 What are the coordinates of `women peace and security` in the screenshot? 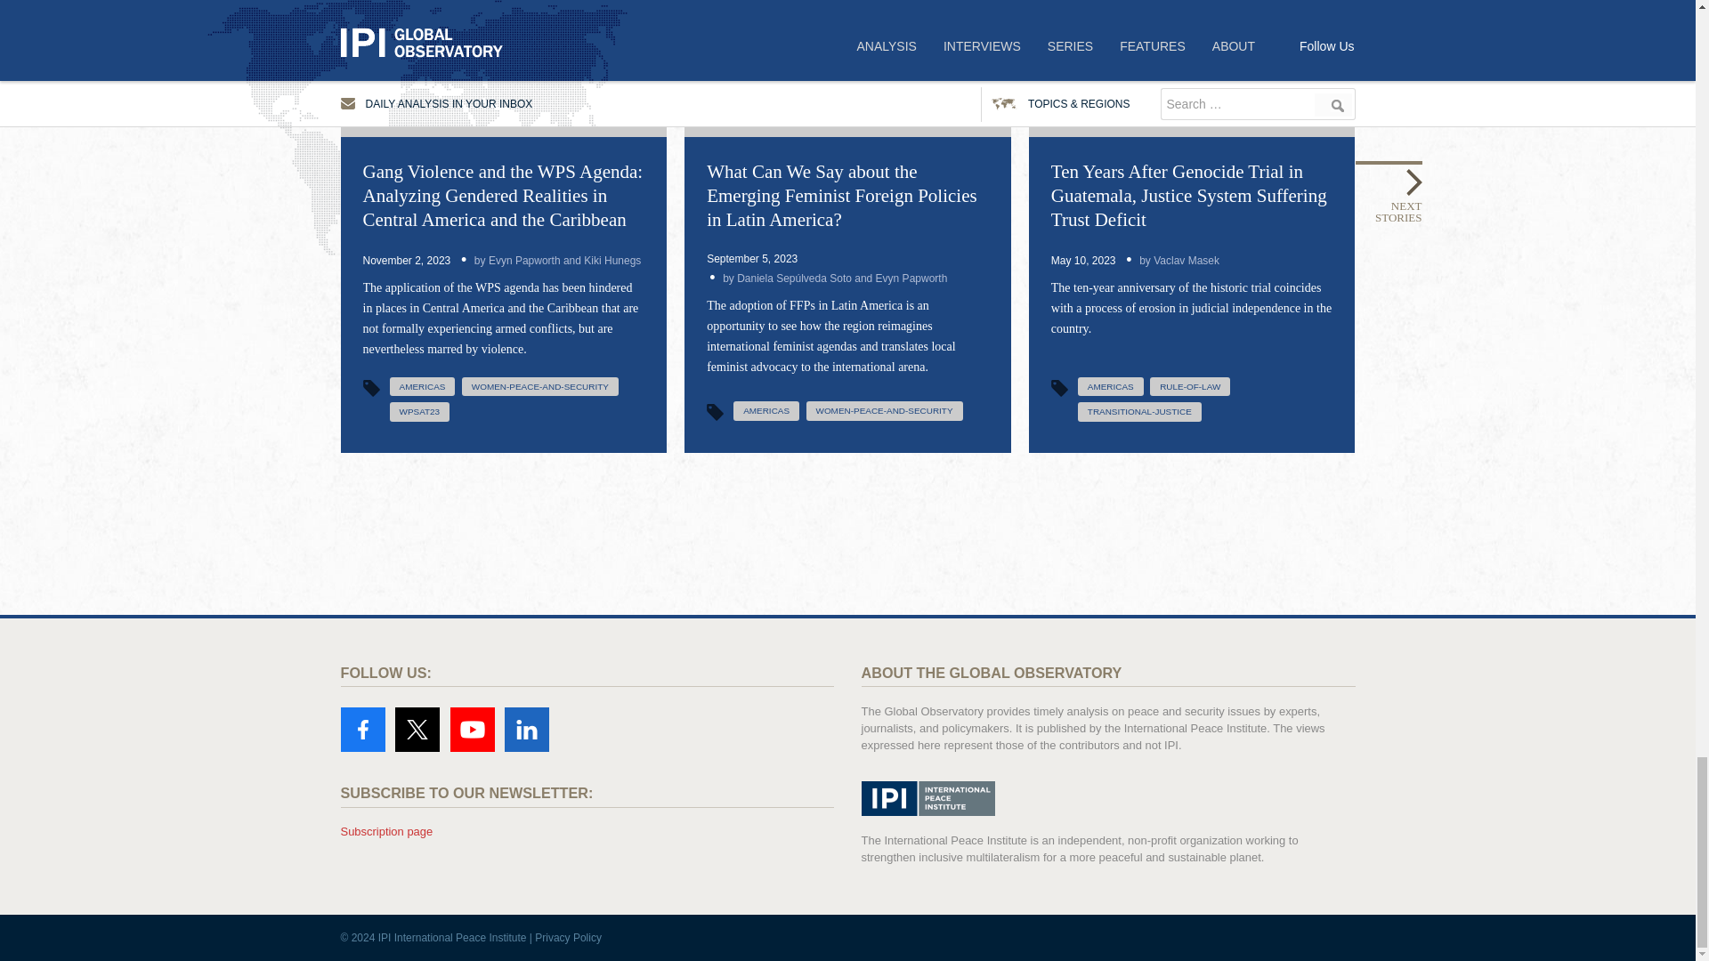 It's located at (885, 411).